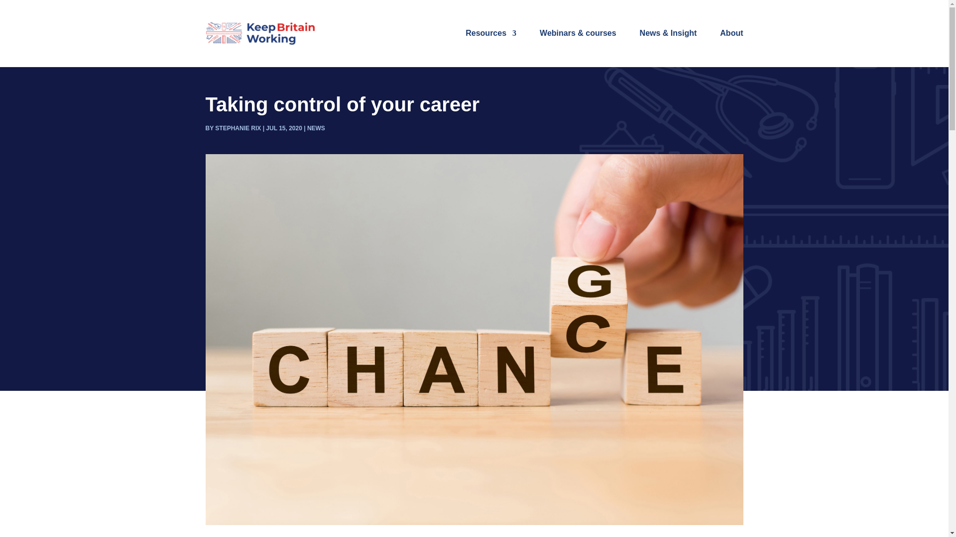  Describe the element at coordinates (238, 128) in the screenshot. I see `Posts by Stephanie Rix` at that location.